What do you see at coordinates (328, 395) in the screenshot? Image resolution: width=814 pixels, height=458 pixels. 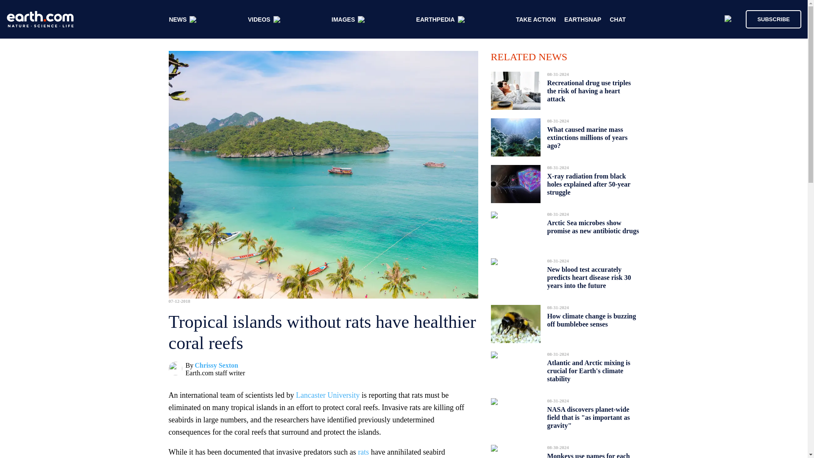 I see `Lancaster University` at bounding box center [328, 395].